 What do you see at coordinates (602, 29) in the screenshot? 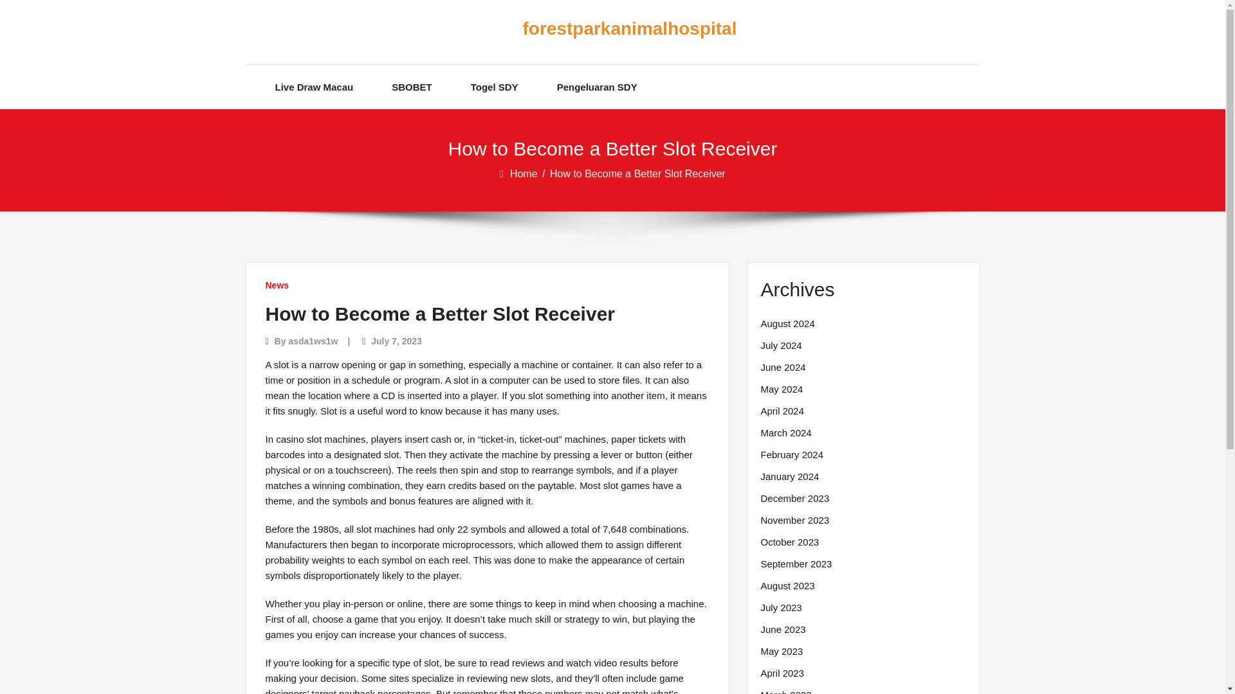
I see `forestparkanimalhospital` at bounding box center [602, 29].